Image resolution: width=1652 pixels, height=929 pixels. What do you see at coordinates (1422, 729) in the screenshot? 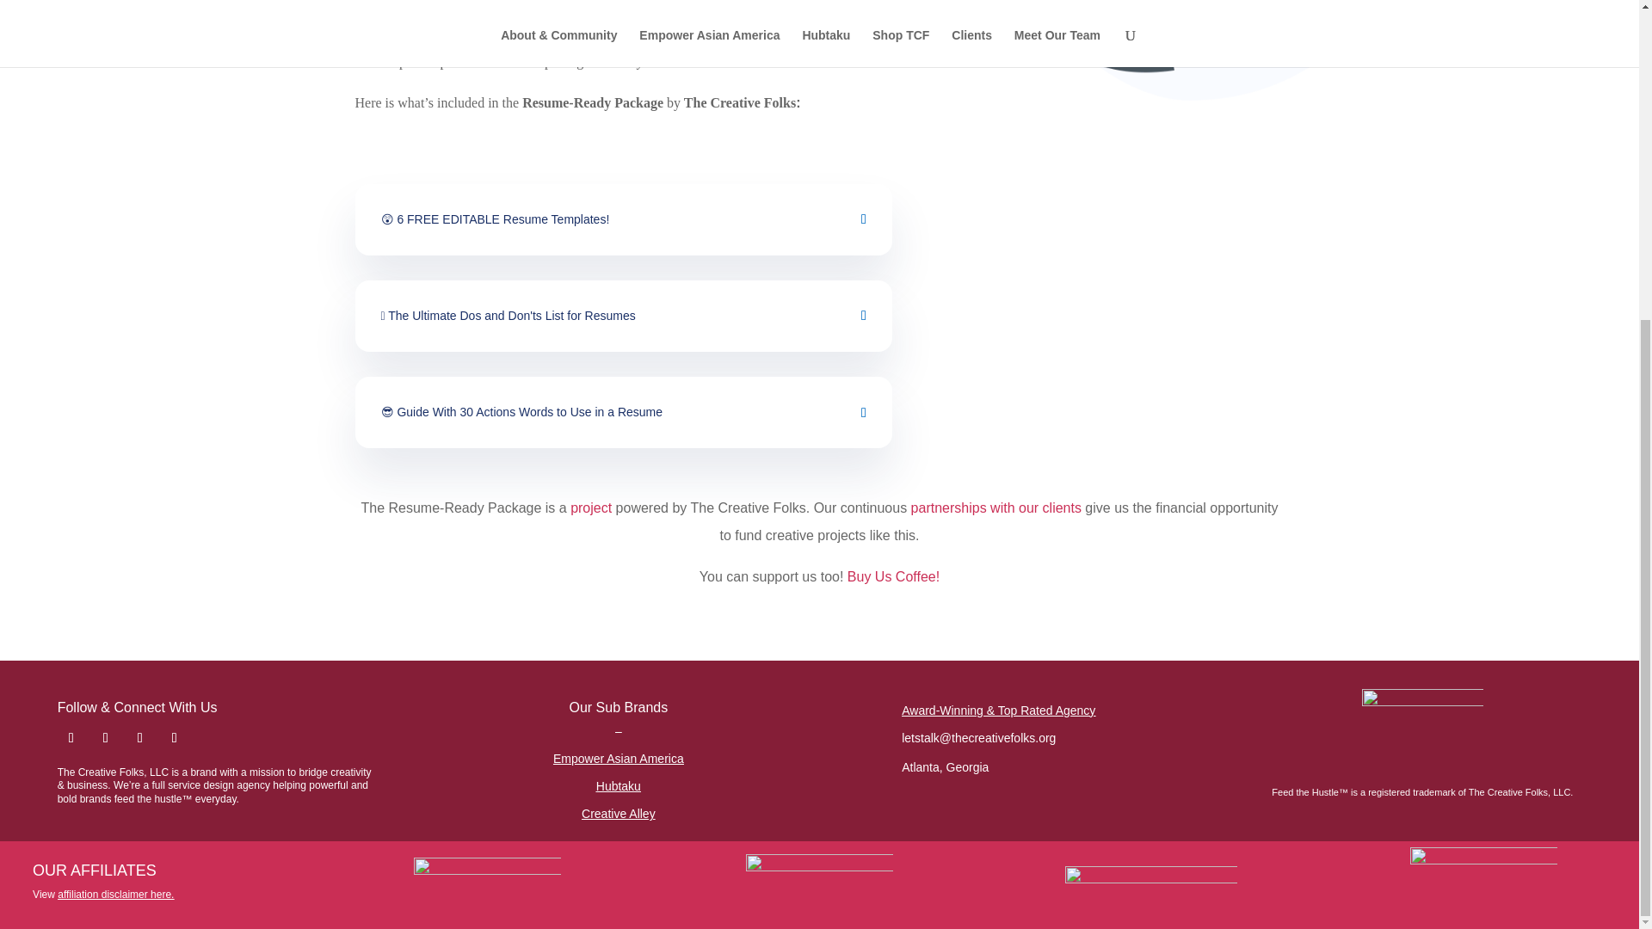
I see `FTH Round Script` at bounding box center [1422, 729].